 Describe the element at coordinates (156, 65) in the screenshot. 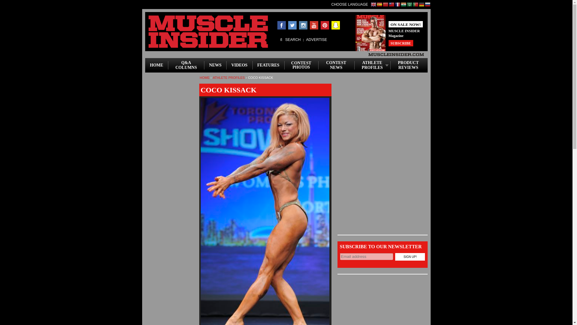

I see `HOME` at that location.